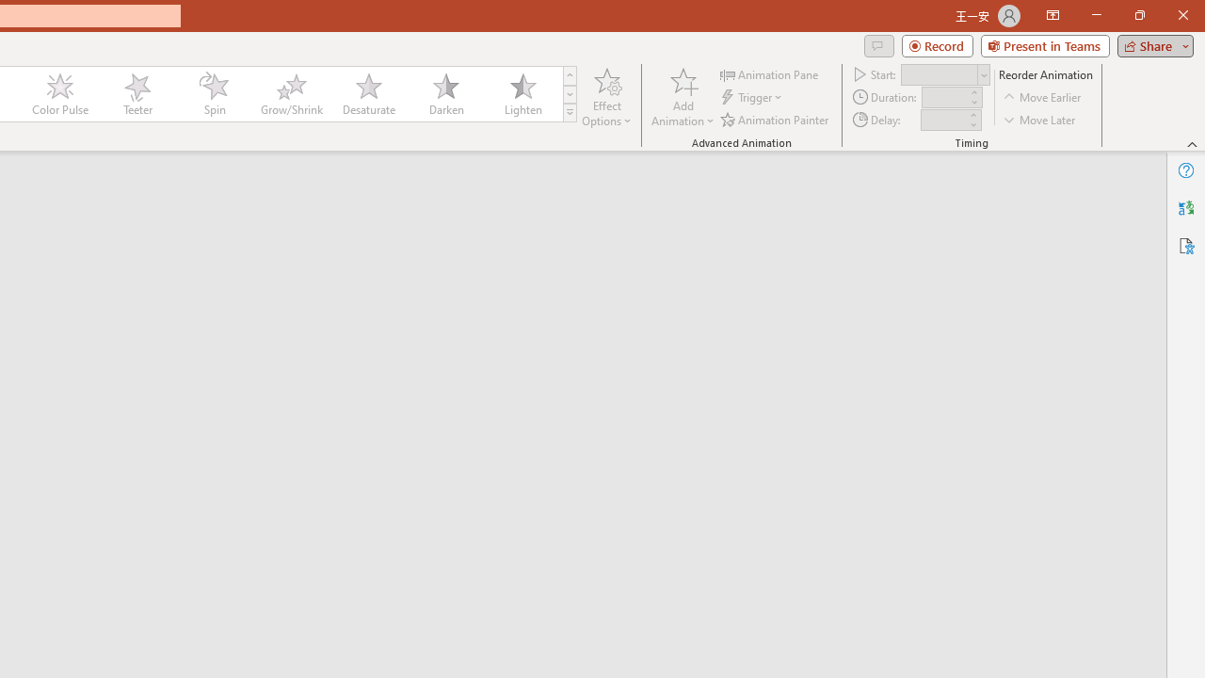 Image resolution: width=1205 pixels, height=678 pixels. Describe the element at coordinates (291, 94) in the screenshot. I see `Grow/Shrink` at that location.